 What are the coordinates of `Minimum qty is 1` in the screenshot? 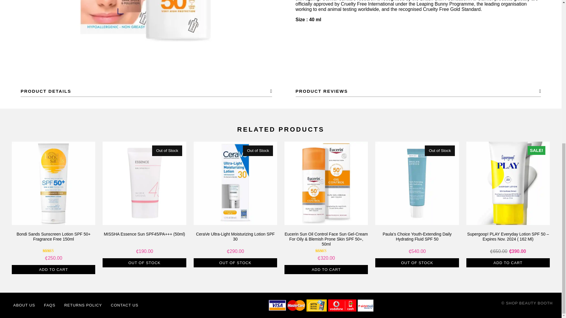 It's located at (144, 263).